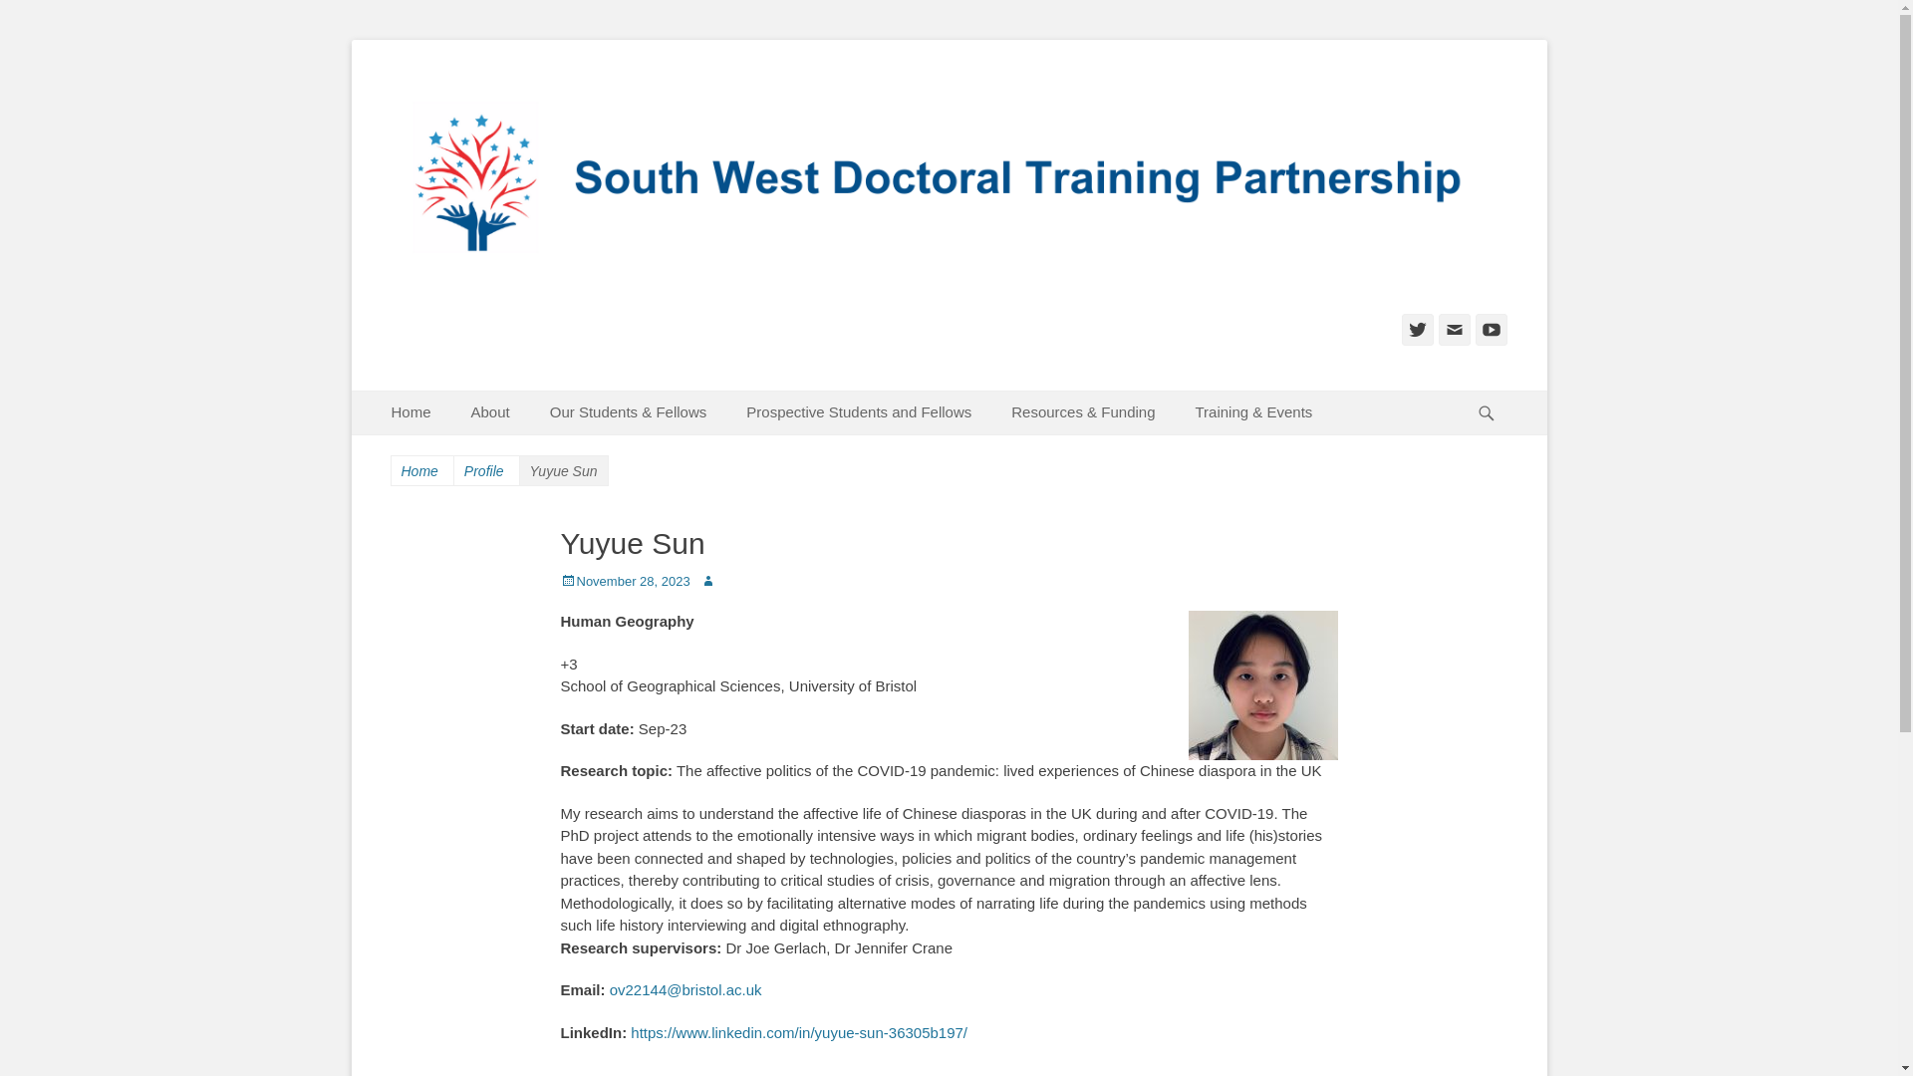 The height and width of the screenshot is (1076, 1913). Describe the element at coordinates (410, 412) in the screenshot. I see `Home` at that location.